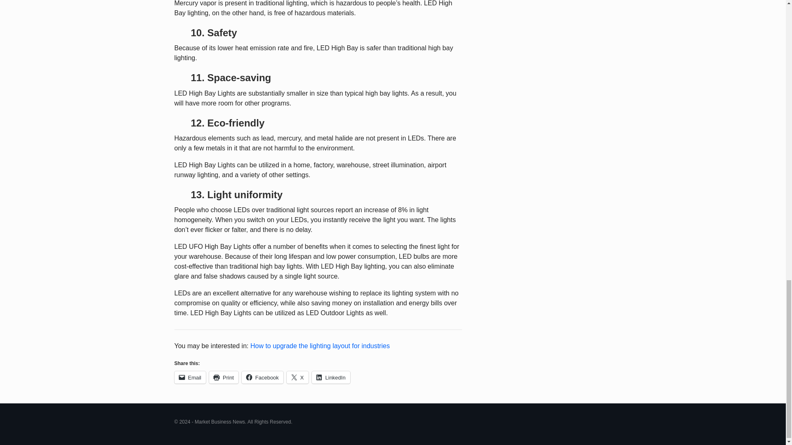 The width and height of the screenshot is (792, 445). What do you see at coordinates (190, 377) in the screenshot?
I see `Click to email a link to a friend` at bounding box center [190, 377].